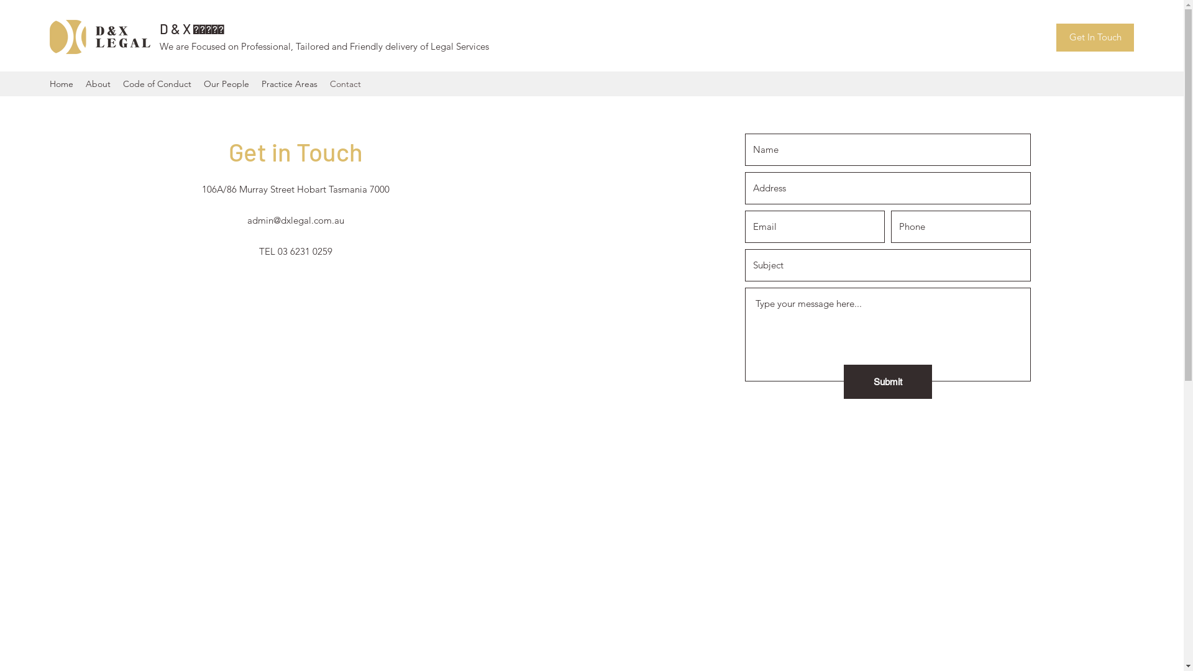  I want to click on Home, so click(62, 84).